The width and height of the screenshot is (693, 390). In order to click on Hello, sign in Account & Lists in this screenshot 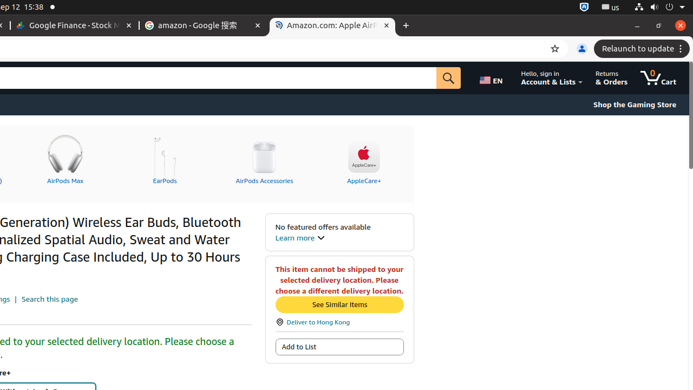, I will do `click(552, 78)`.